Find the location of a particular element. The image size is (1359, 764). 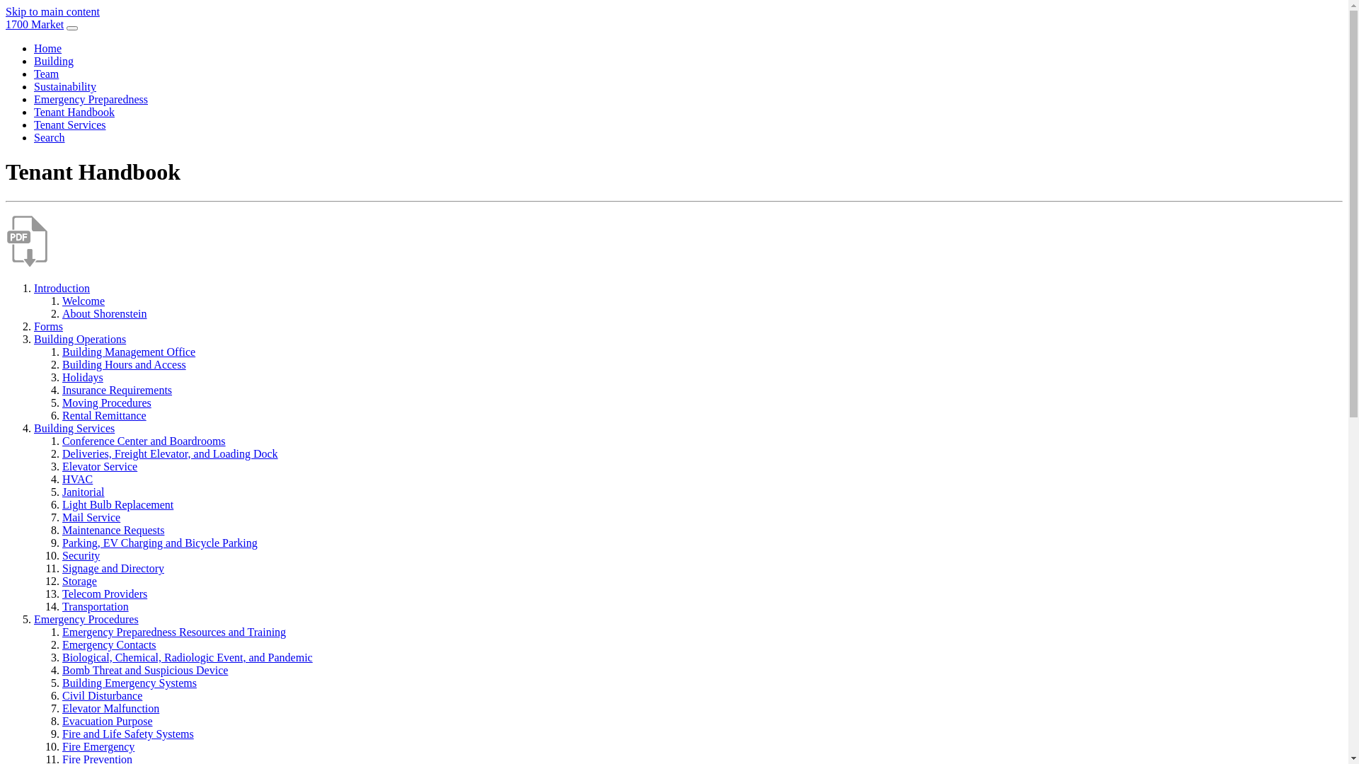

Building is located at coordinates (54, 61).